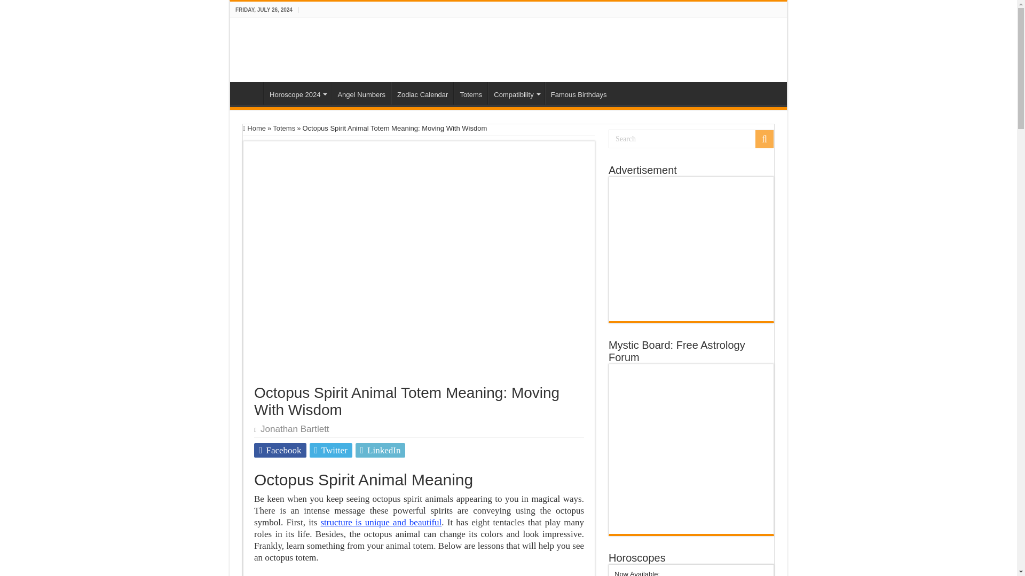 The image size is (1025, 576). Describe the element at coordinates (516, 93) in the screenshot. I see `Compatibility` at that location.